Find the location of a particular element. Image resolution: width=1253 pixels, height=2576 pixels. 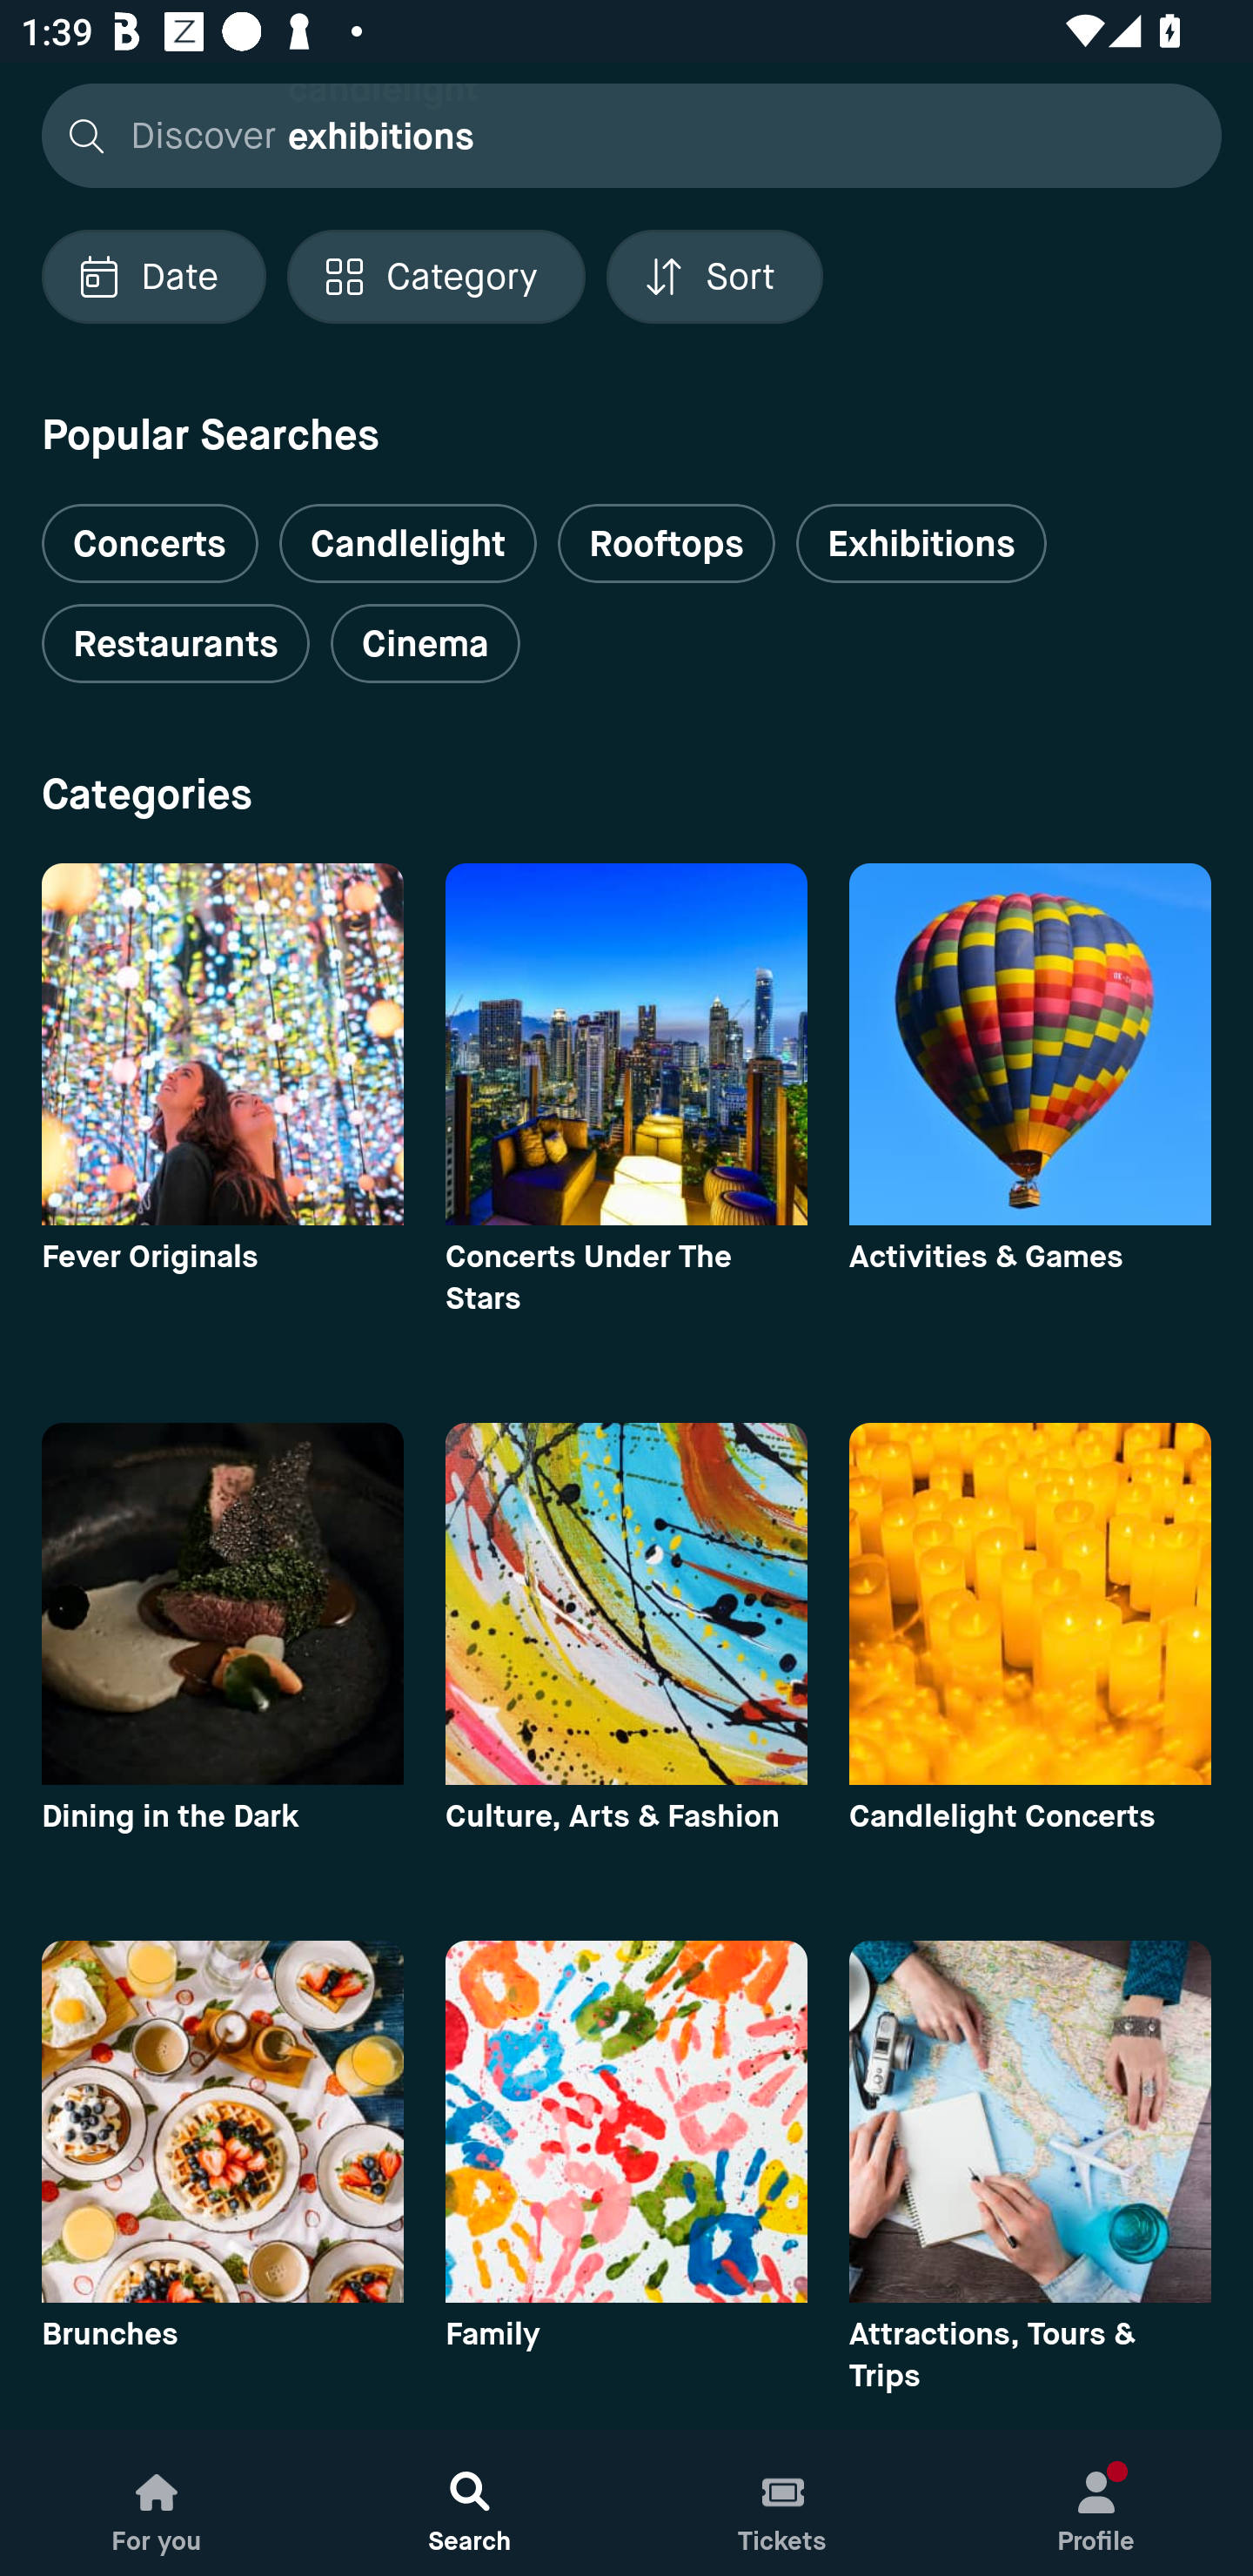

category image is located at coordinates (1030, 1603).